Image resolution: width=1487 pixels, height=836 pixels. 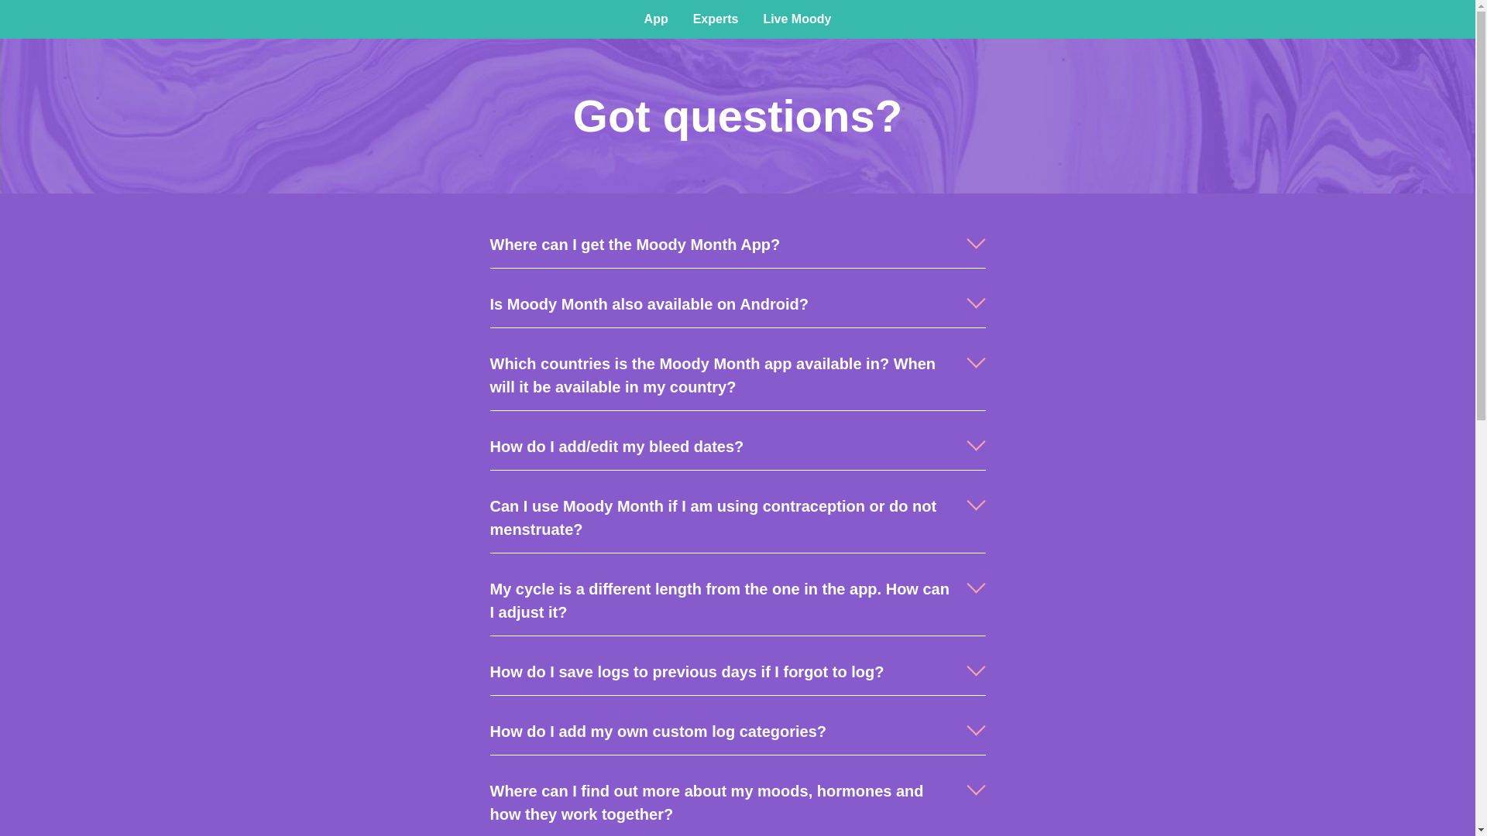 What do you see at coordinates (796, 19) in the screenshot?
I see `Live Moody` at bounding box center [796, 19].